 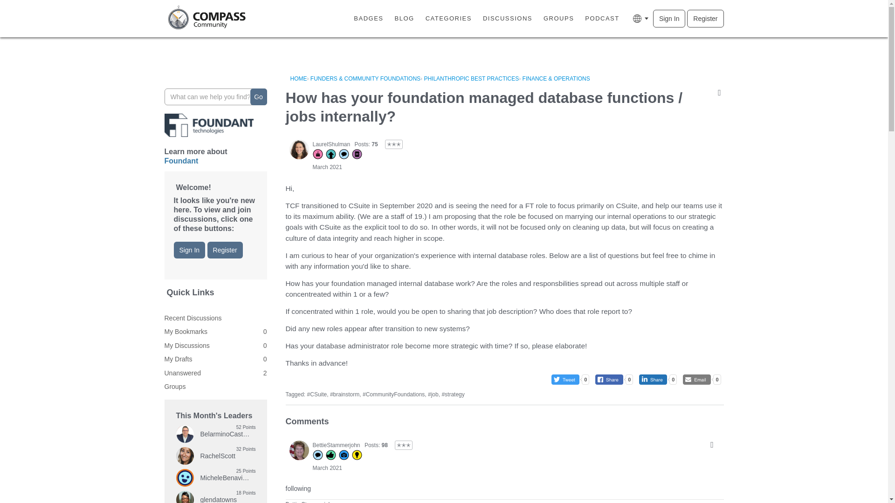 I want to click on March 2021, so click(x=327, y=167).